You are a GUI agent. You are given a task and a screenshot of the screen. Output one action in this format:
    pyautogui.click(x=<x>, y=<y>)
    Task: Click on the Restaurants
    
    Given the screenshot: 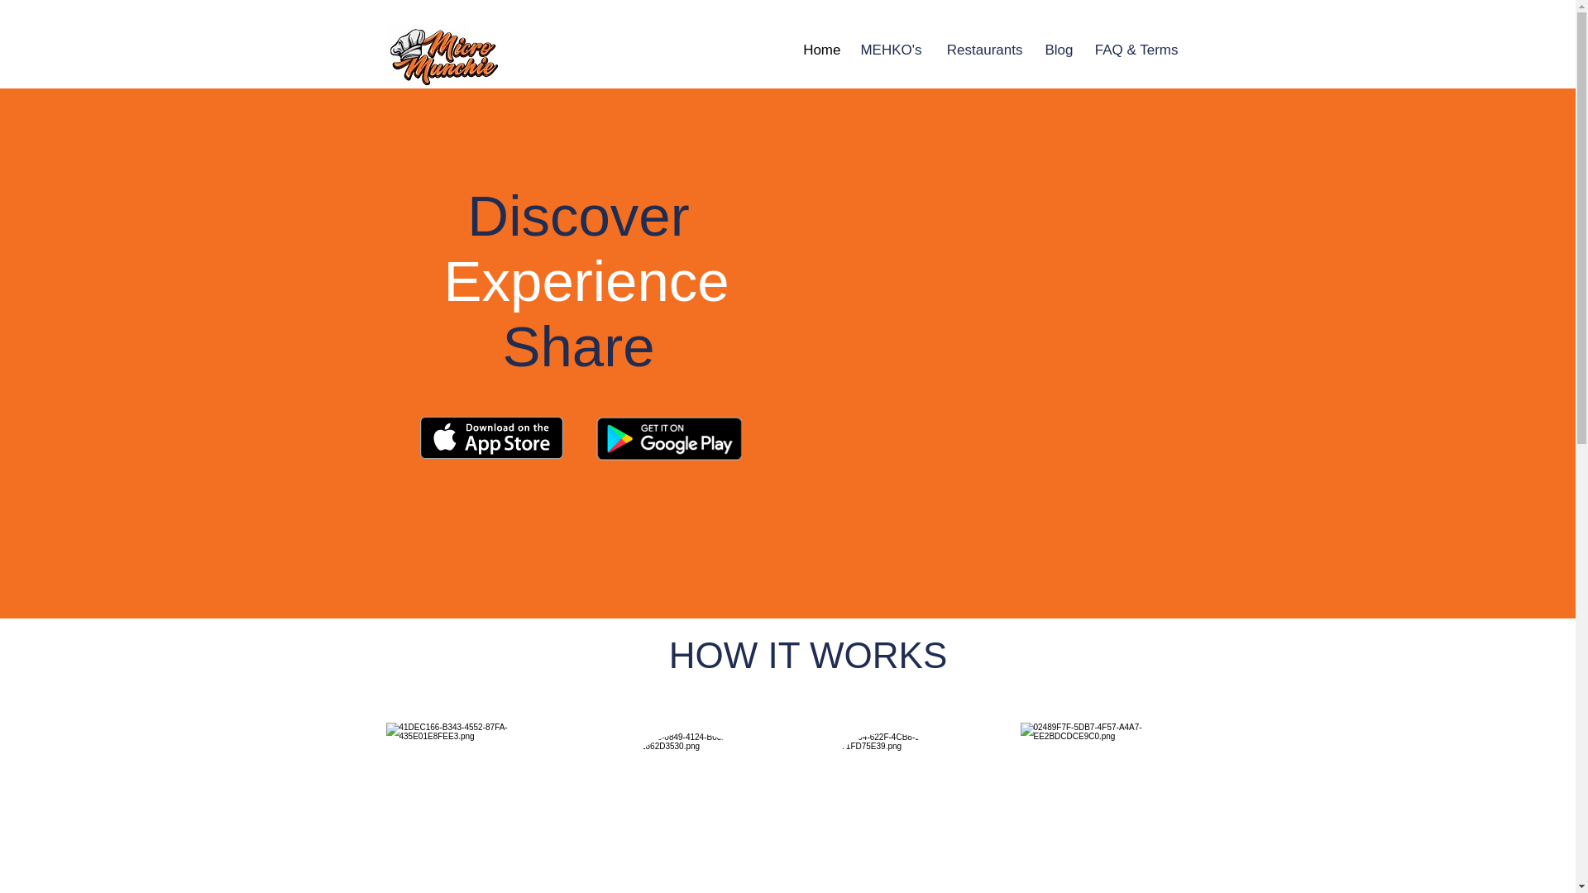 What is the action you would take?
    pyautogui.click(x=979, y=50)
    